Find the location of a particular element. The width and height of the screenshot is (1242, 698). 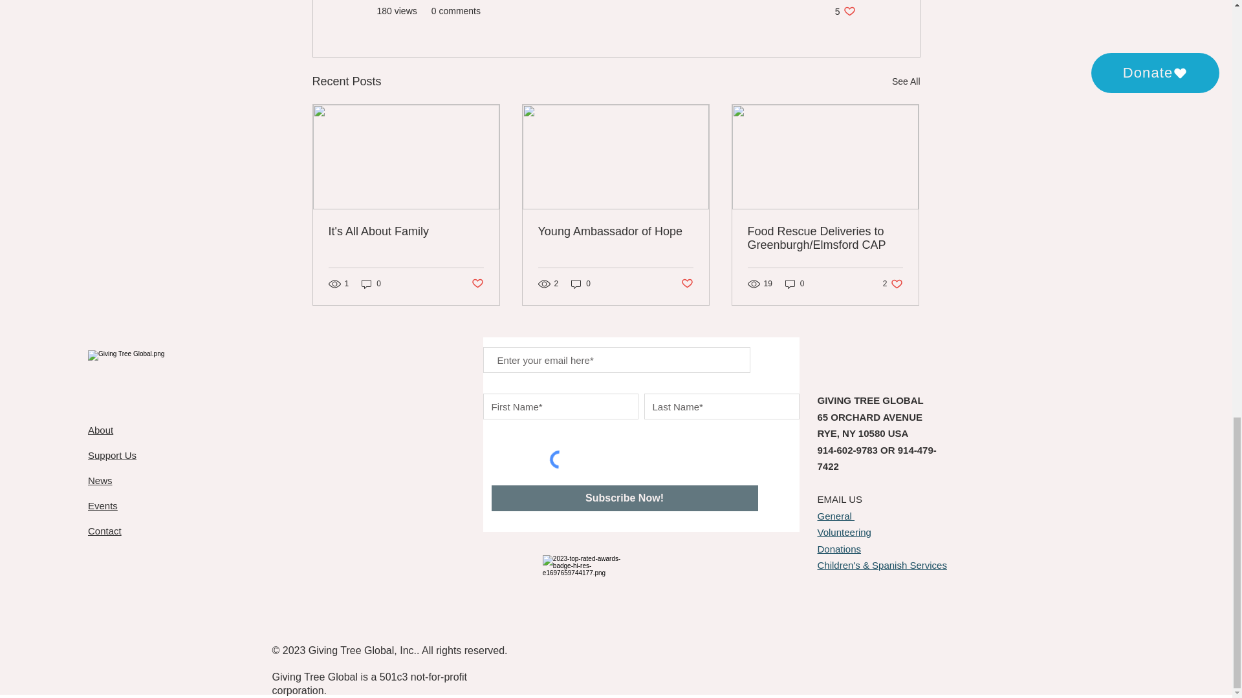

0 is located at coordinates (476, 284).